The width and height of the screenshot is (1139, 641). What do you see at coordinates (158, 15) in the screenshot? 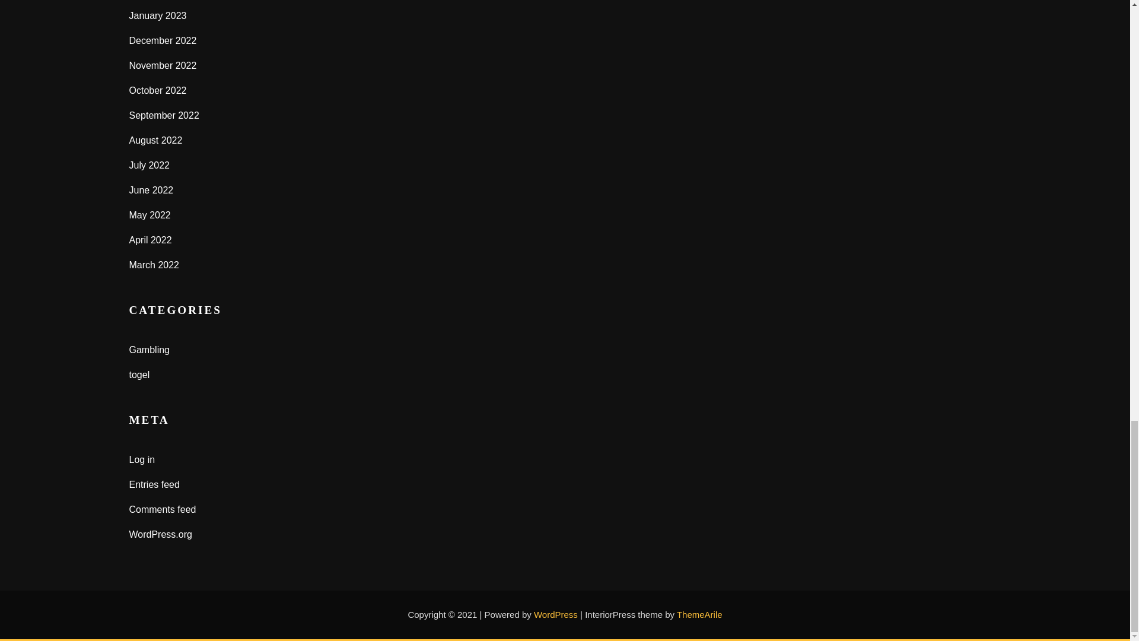
I see `January 2023` at bounding box center [158, 15].